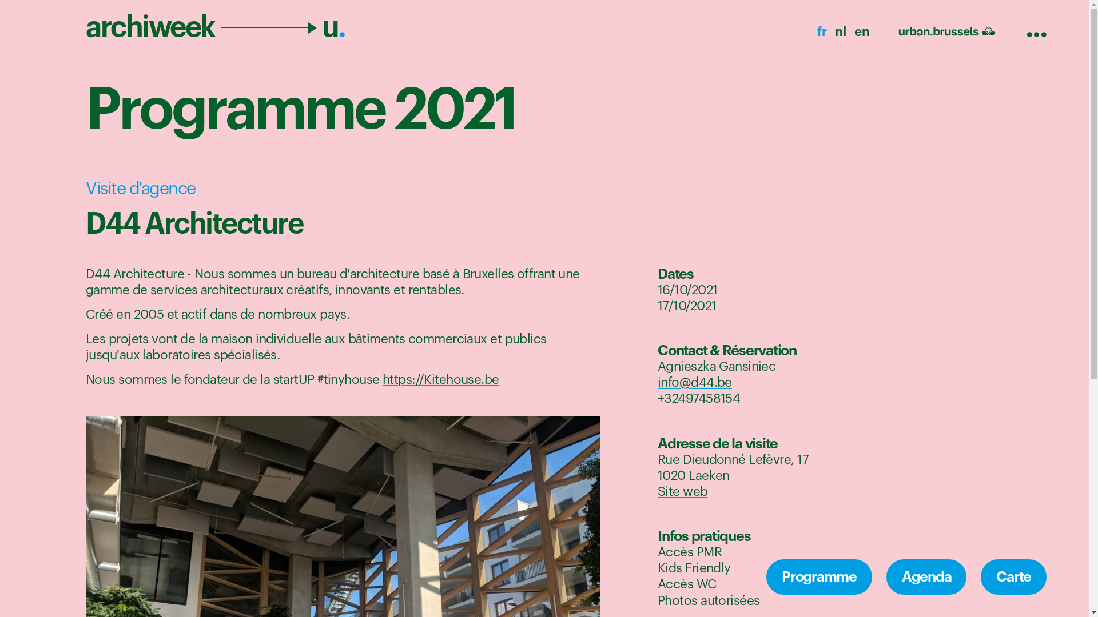  Describe the element at coordinates (819, 578) in the screenshot. I see `Programme` at that location.